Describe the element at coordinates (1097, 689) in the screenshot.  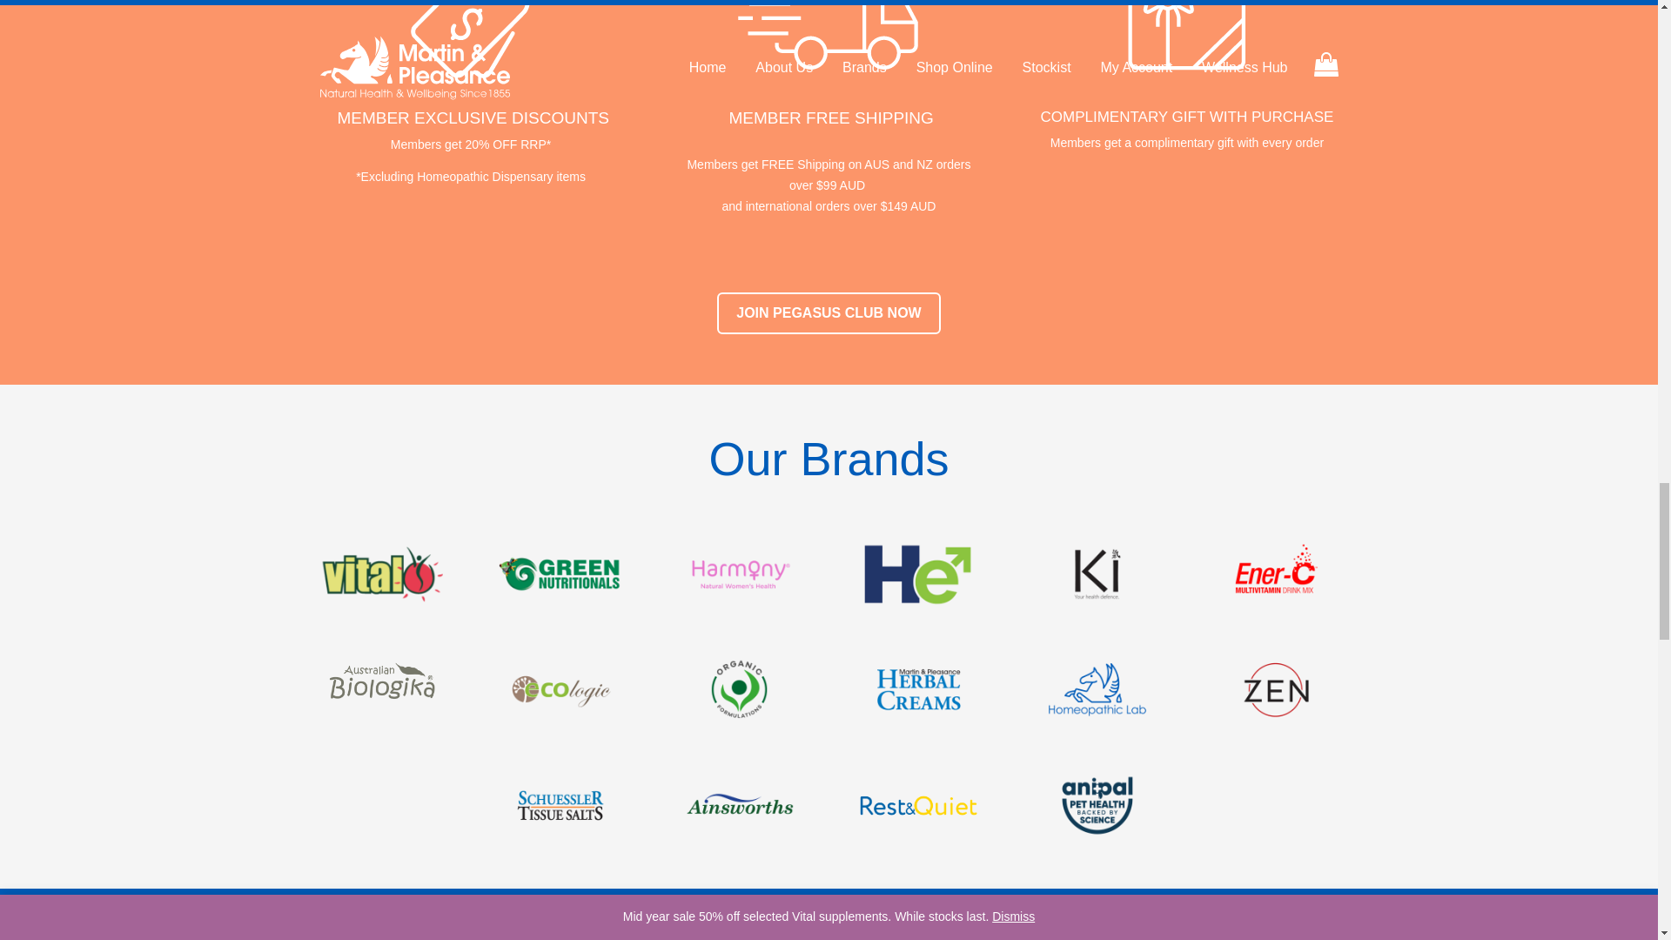
I see `Homeopathic-Lab-Brand-Logo` at that location.